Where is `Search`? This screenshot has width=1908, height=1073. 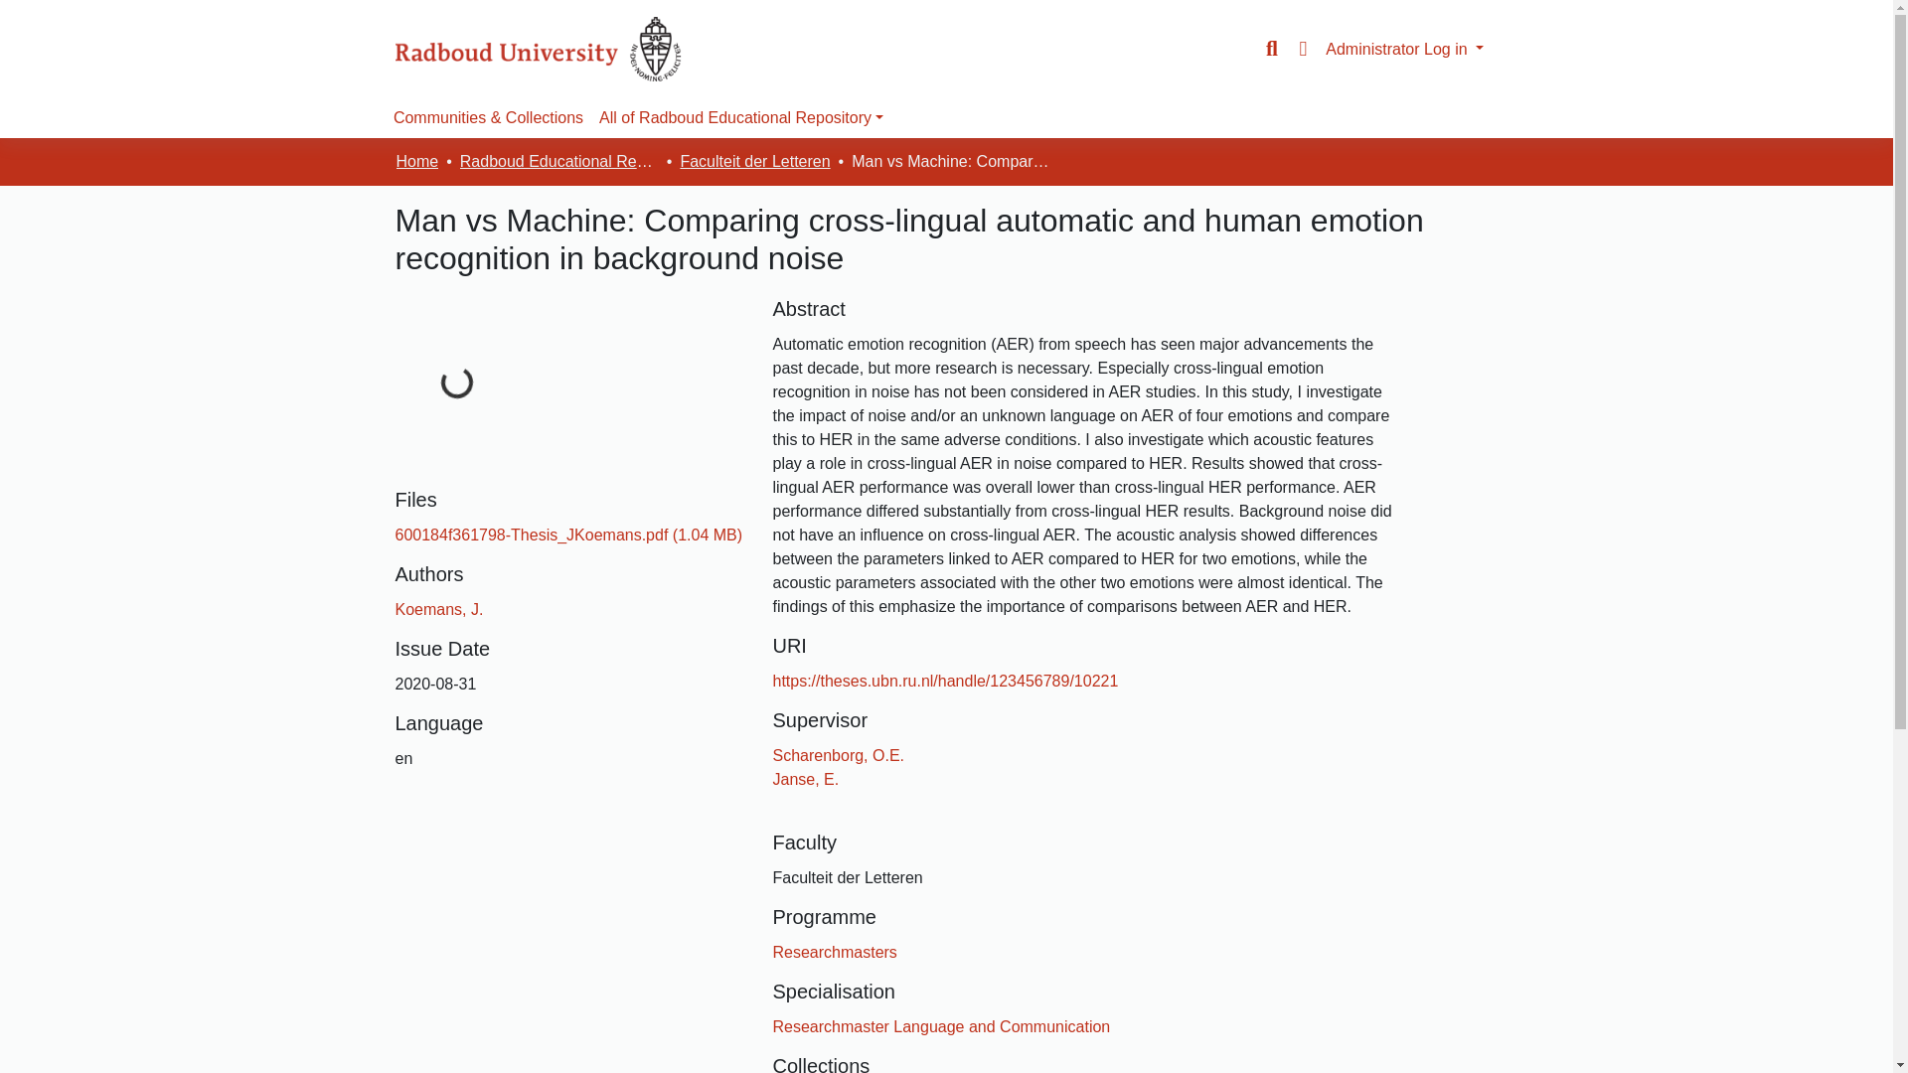 Search is located at coordinates (1272, 49).